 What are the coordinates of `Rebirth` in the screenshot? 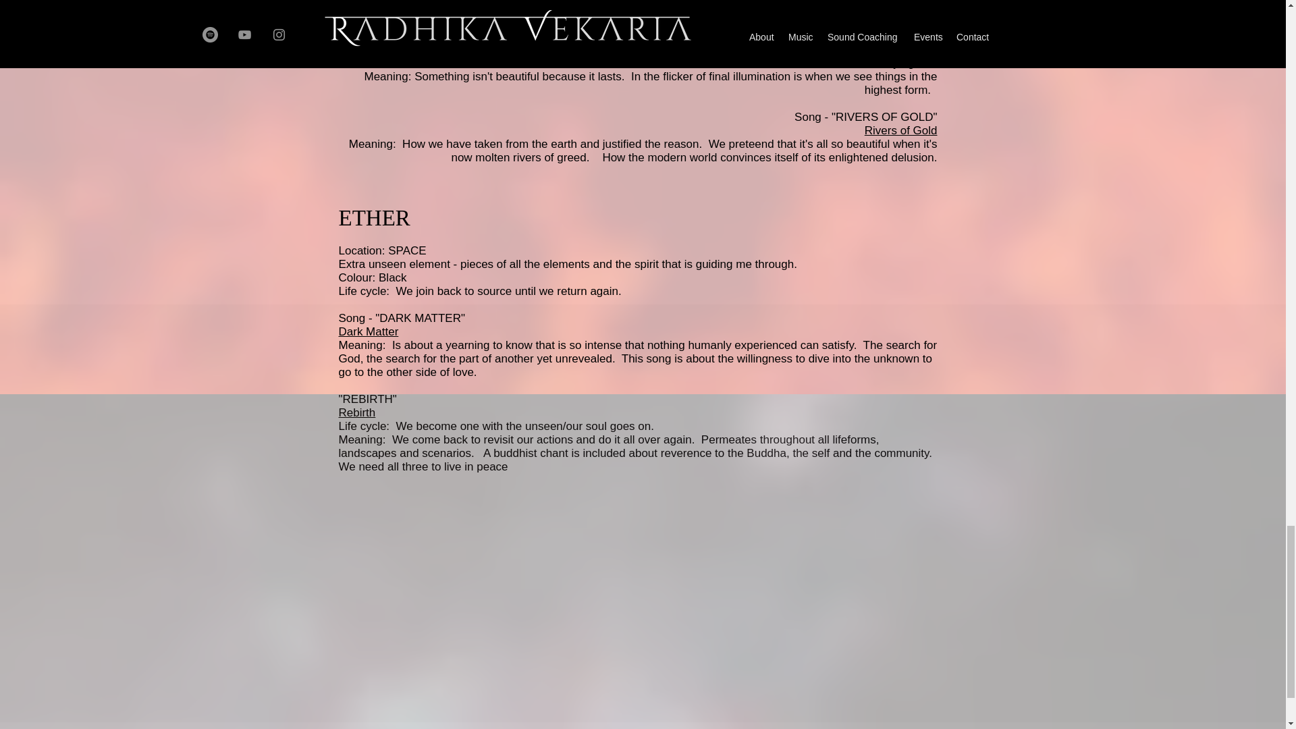 It's located at (356, 412).